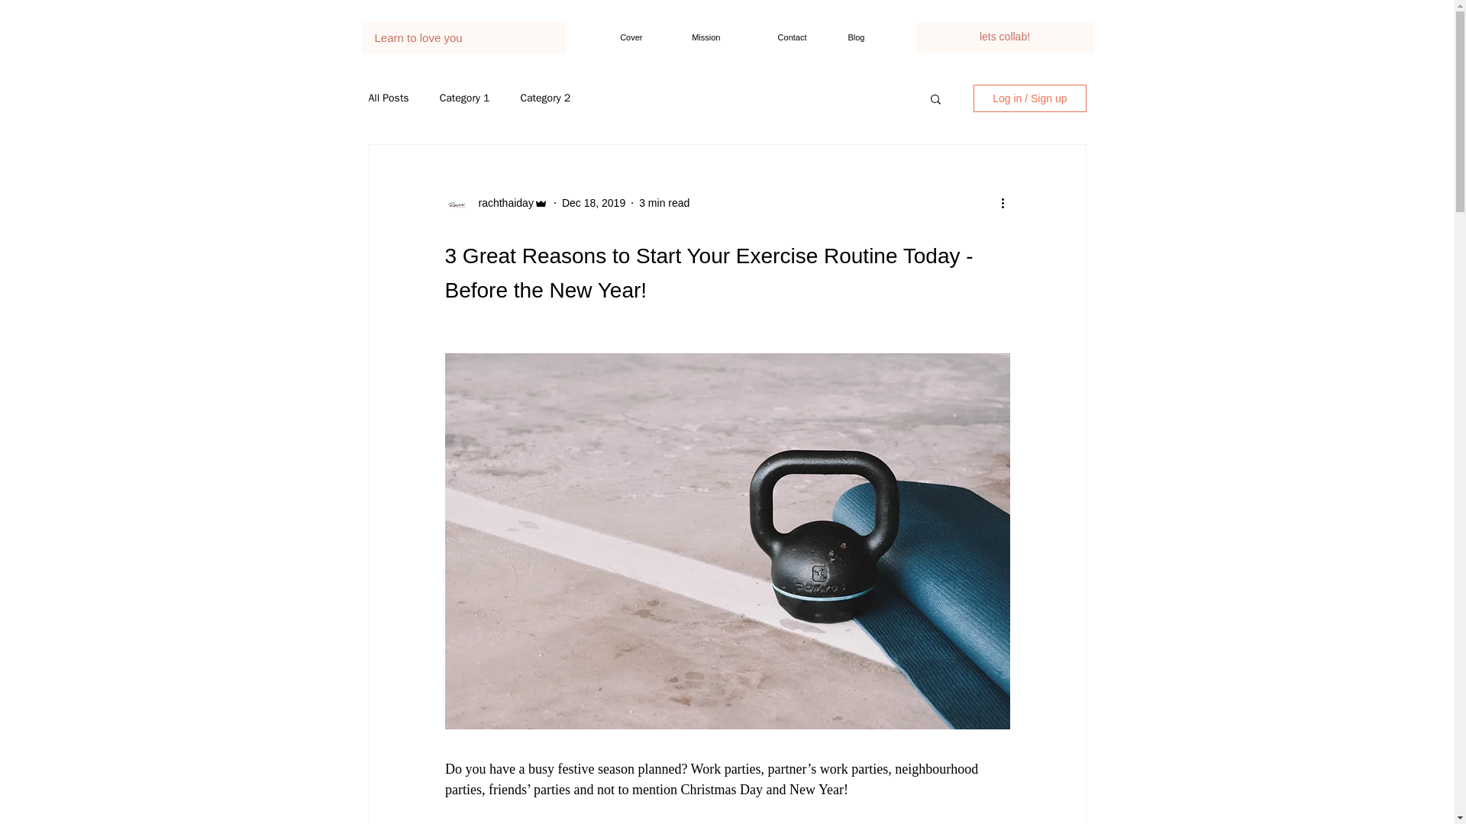 This screenshot has width=1466, height=824. What do you see at coordinates (545, 98) in the screenshot?
I see `Category 2` at bounding box center [545, 98].